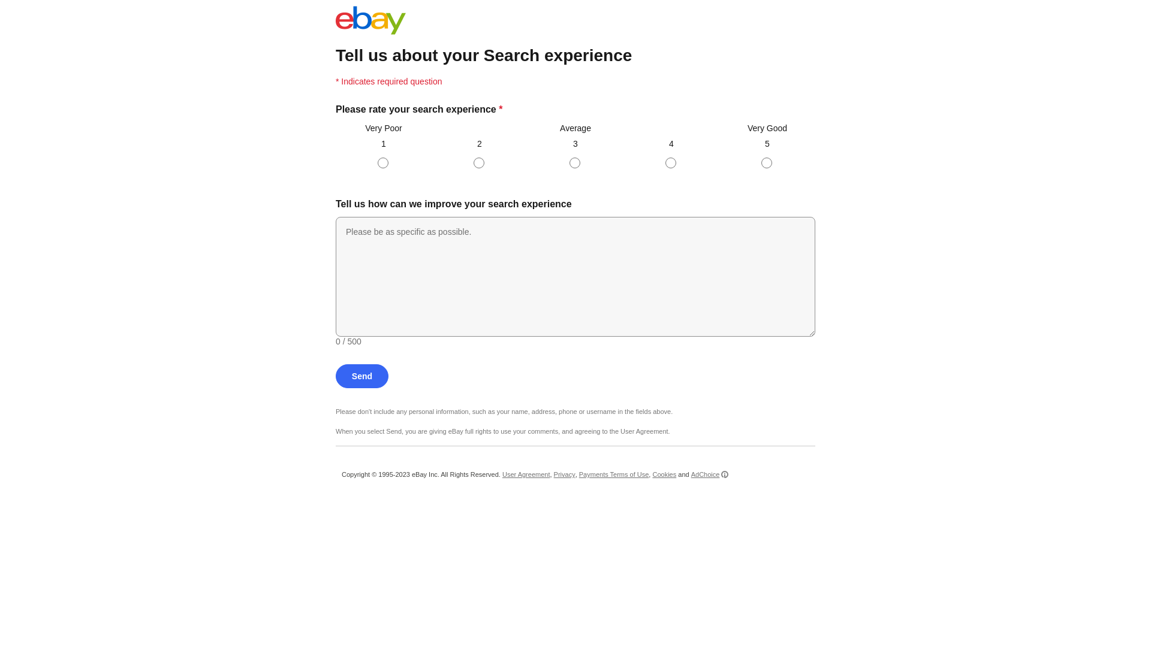  I want to click on Privacy, so click(565, 474).